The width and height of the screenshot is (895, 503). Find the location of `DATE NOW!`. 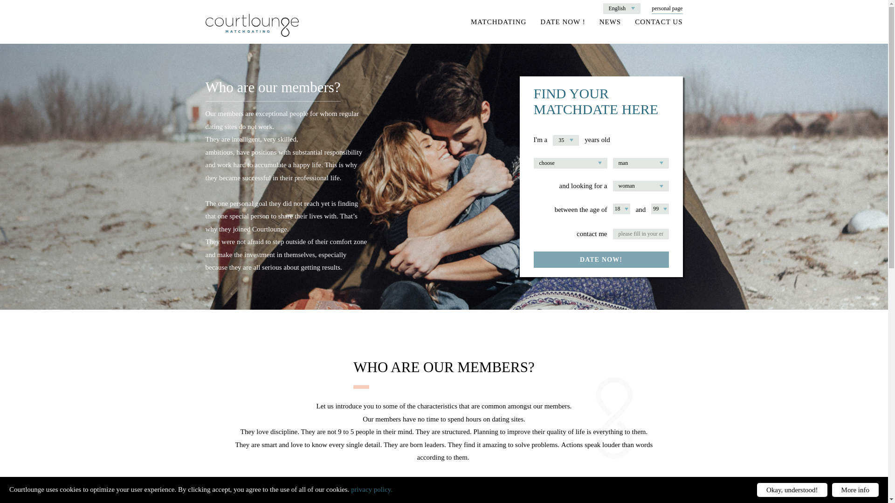

DATE NOW! is located at coordinates (601, 259).